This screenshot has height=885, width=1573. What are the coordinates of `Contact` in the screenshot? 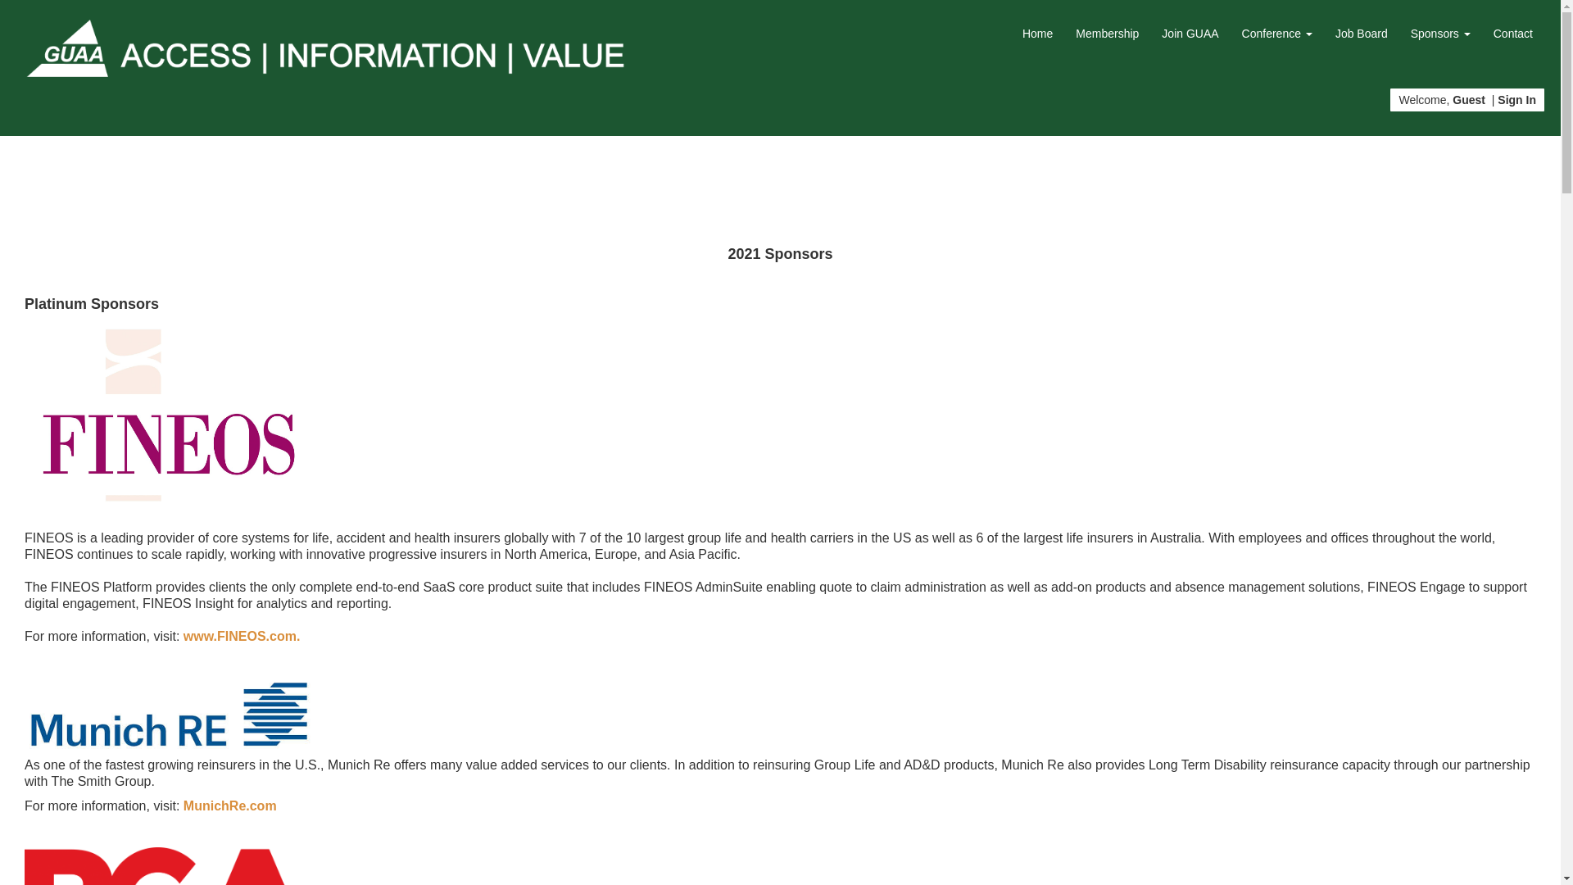 It's located at (1512, 33).